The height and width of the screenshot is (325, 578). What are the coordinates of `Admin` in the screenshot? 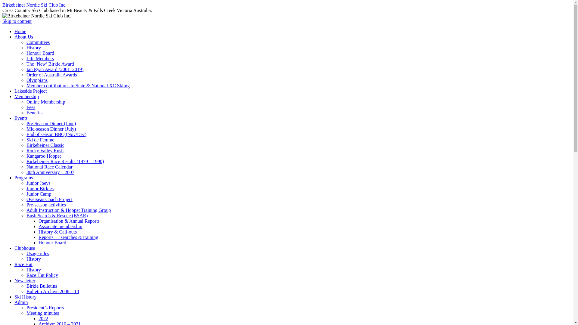 It's located at (21, 302).